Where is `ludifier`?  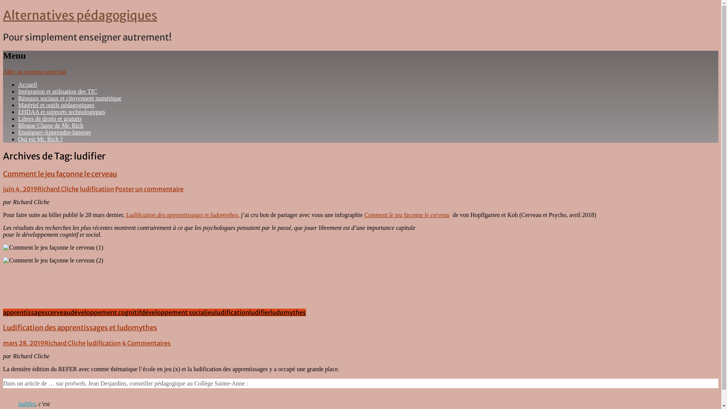
ludifier is located at coordinates (260, 312).